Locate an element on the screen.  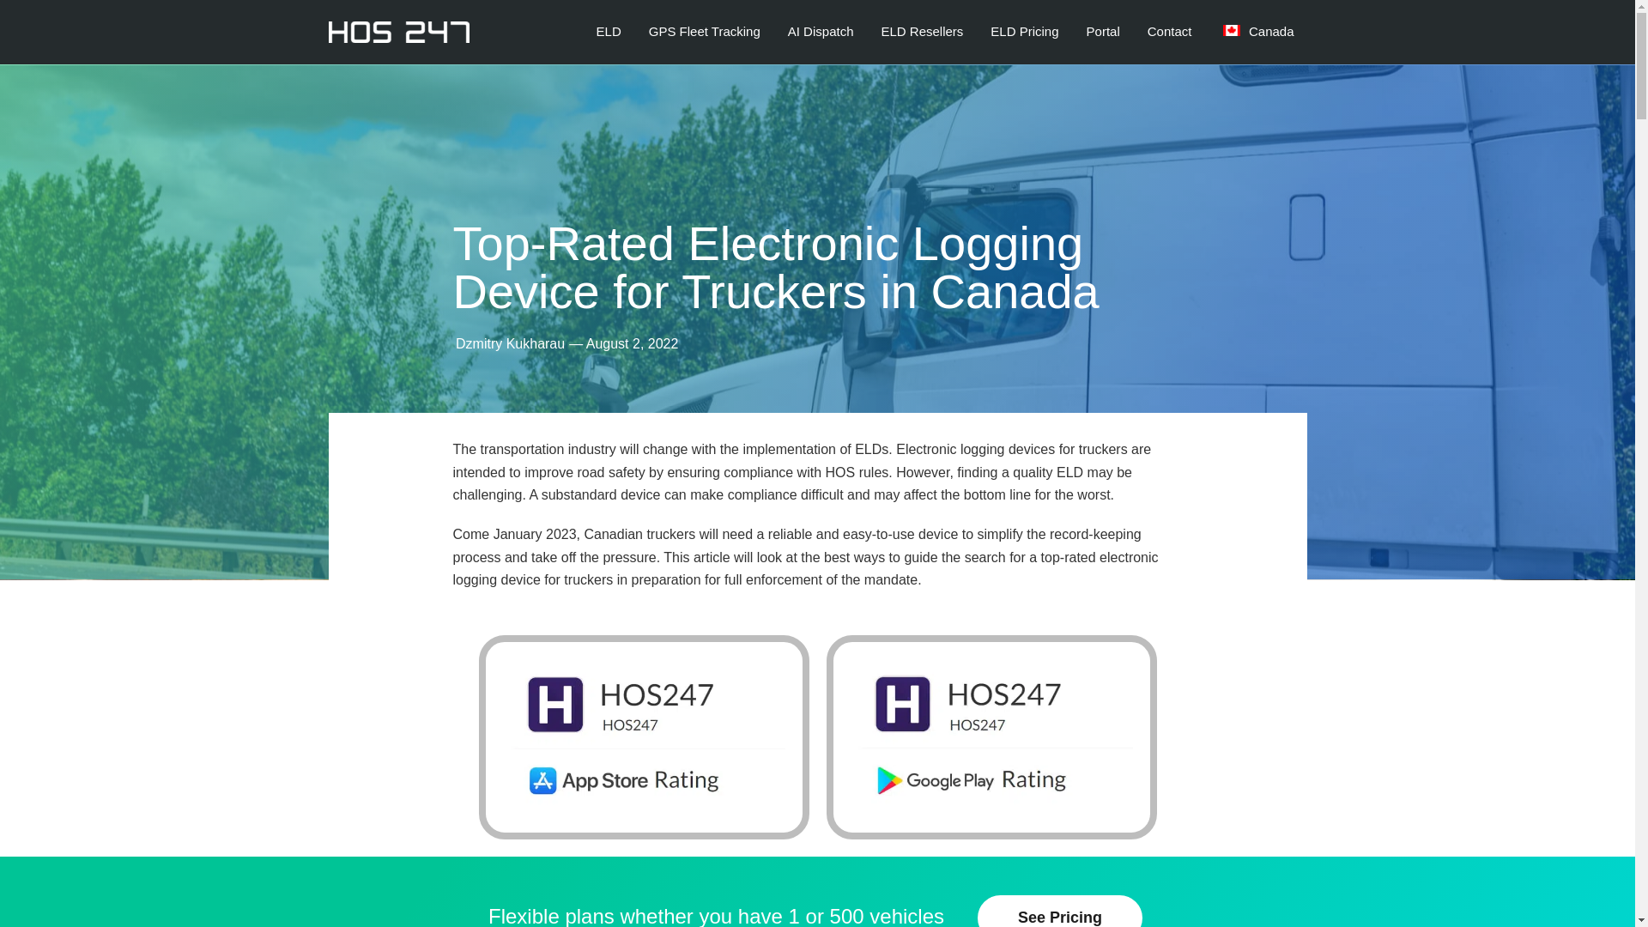
Canada is located at coordinates (1257, 31).